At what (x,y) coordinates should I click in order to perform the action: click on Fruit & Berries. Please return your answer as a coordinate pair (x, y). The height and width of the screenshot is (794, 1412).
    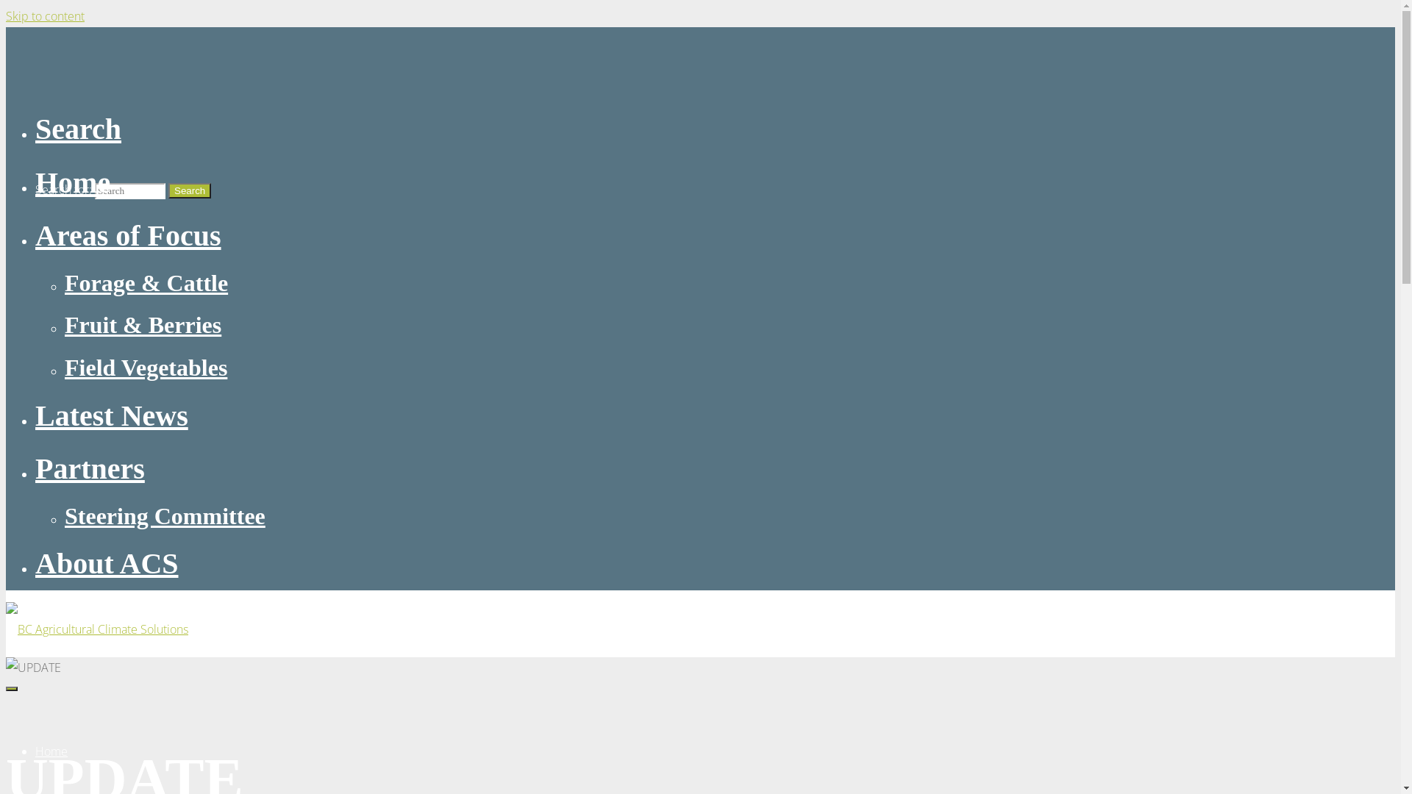
    Looking at the image, I should click on (143, 325).